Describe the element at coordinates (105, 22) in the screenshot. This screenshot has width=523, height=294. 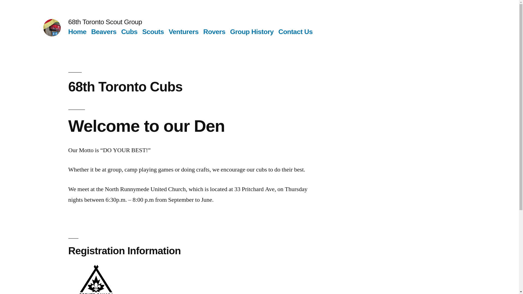
I see `68th Toronto Scout Group` at that location.